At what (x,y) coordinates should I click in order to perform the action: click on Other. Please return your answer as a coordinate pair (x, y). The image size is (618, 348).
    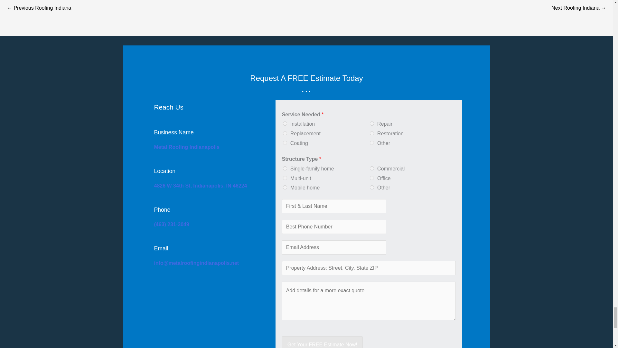
    Looking at the image, I should click on (371, 187).